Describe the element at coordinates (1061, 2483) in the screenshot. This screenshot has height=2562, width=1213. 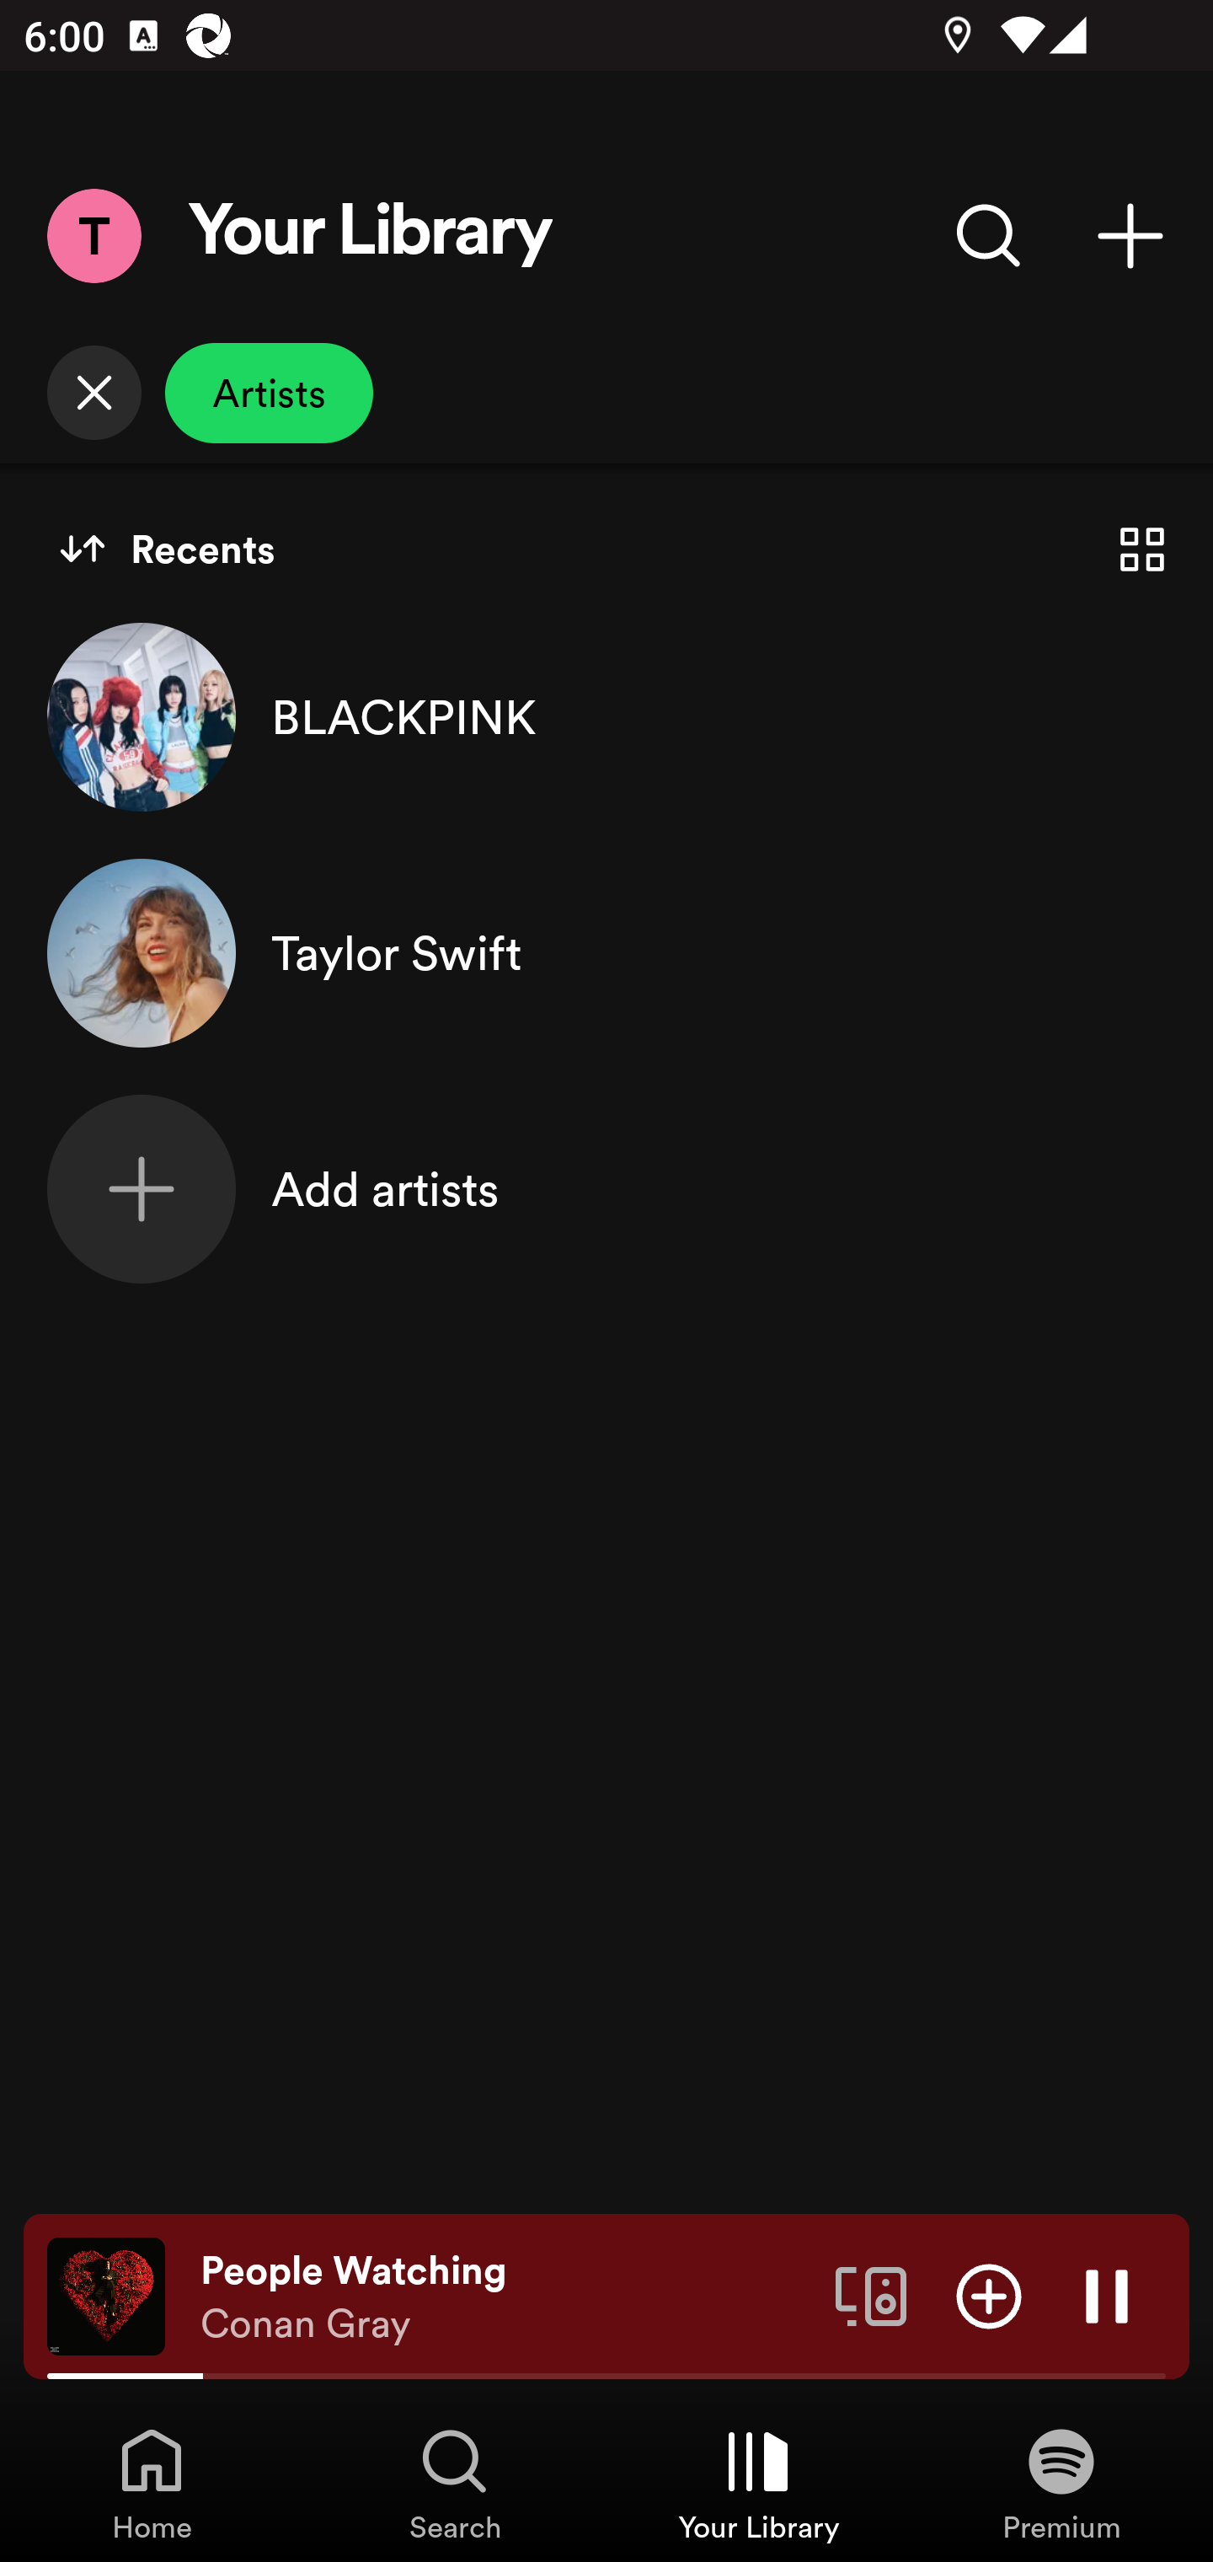
I see `Premium, Tab 4 of 4 Premium Premium` at that location.